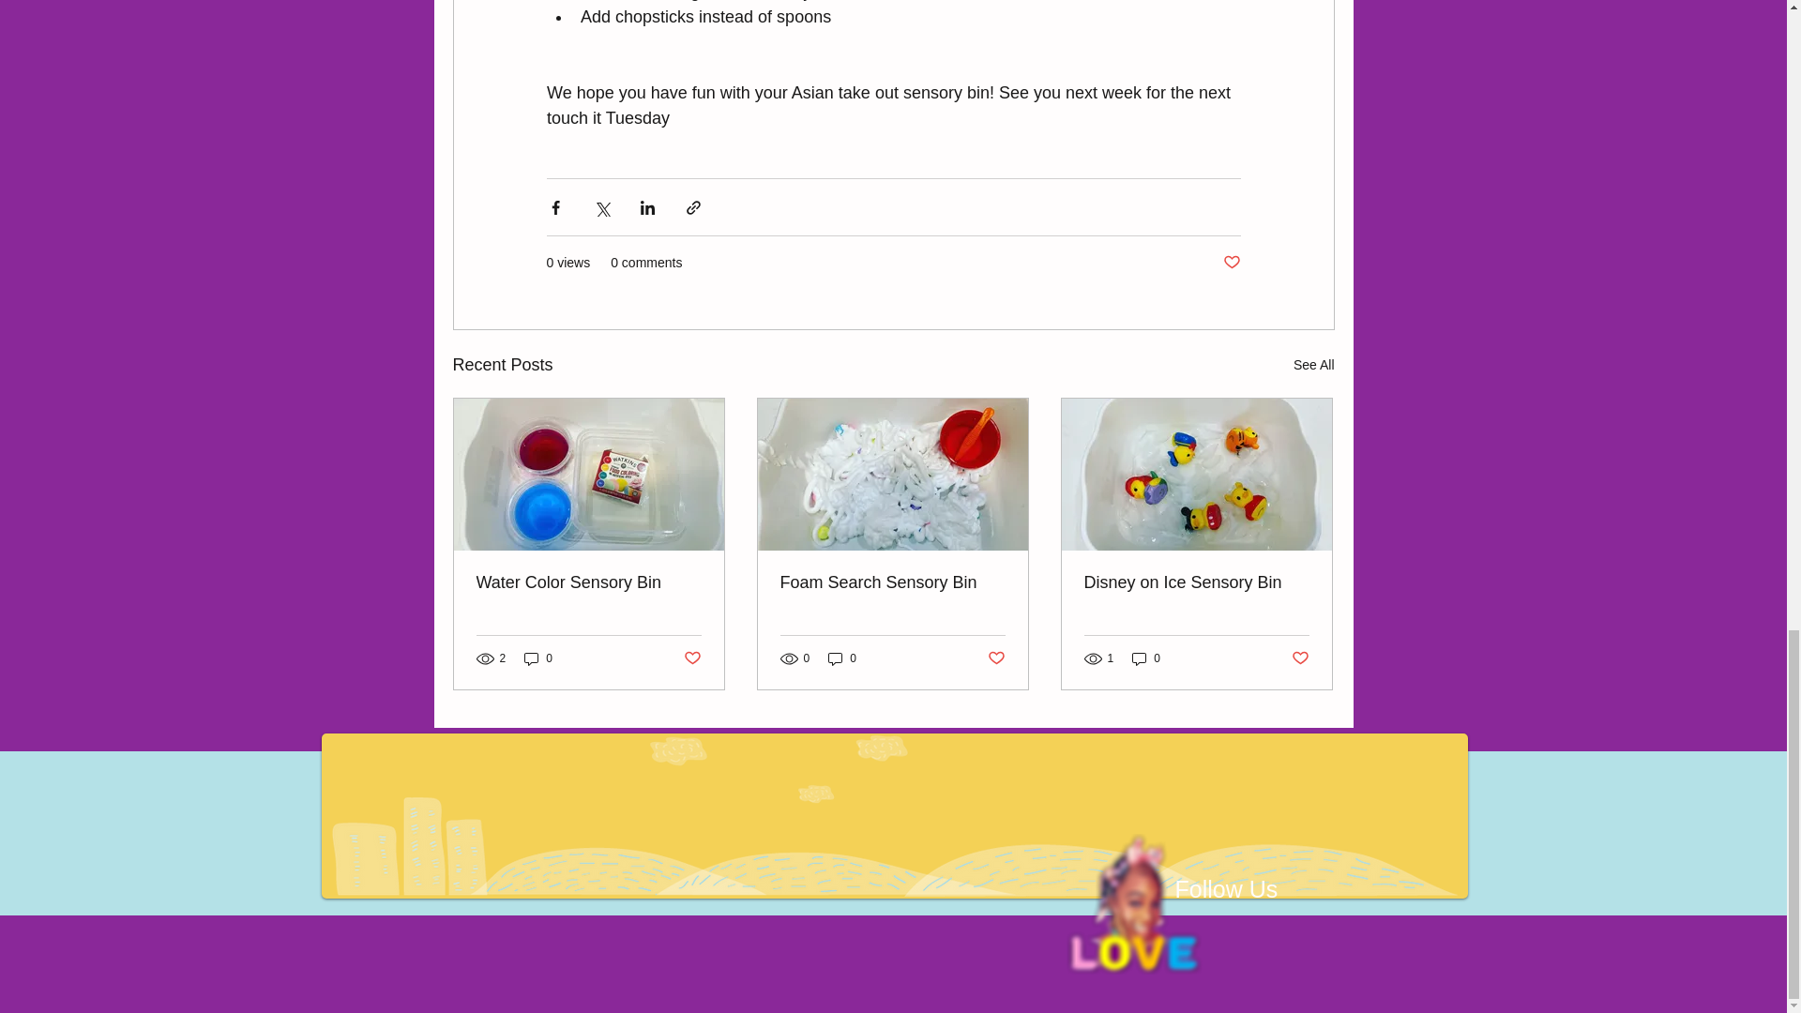  I want to click on Water Color Sensory Bin, so click(589, 582).